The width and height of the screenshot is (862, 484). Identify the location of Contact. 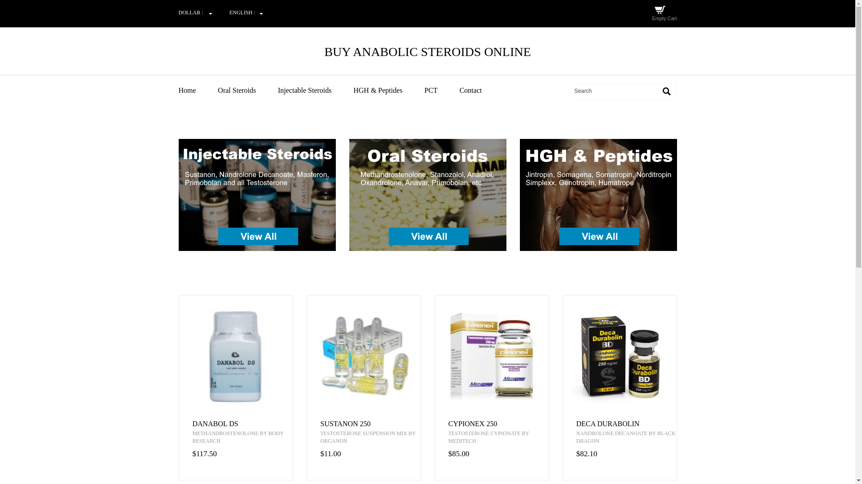
(480, 91).